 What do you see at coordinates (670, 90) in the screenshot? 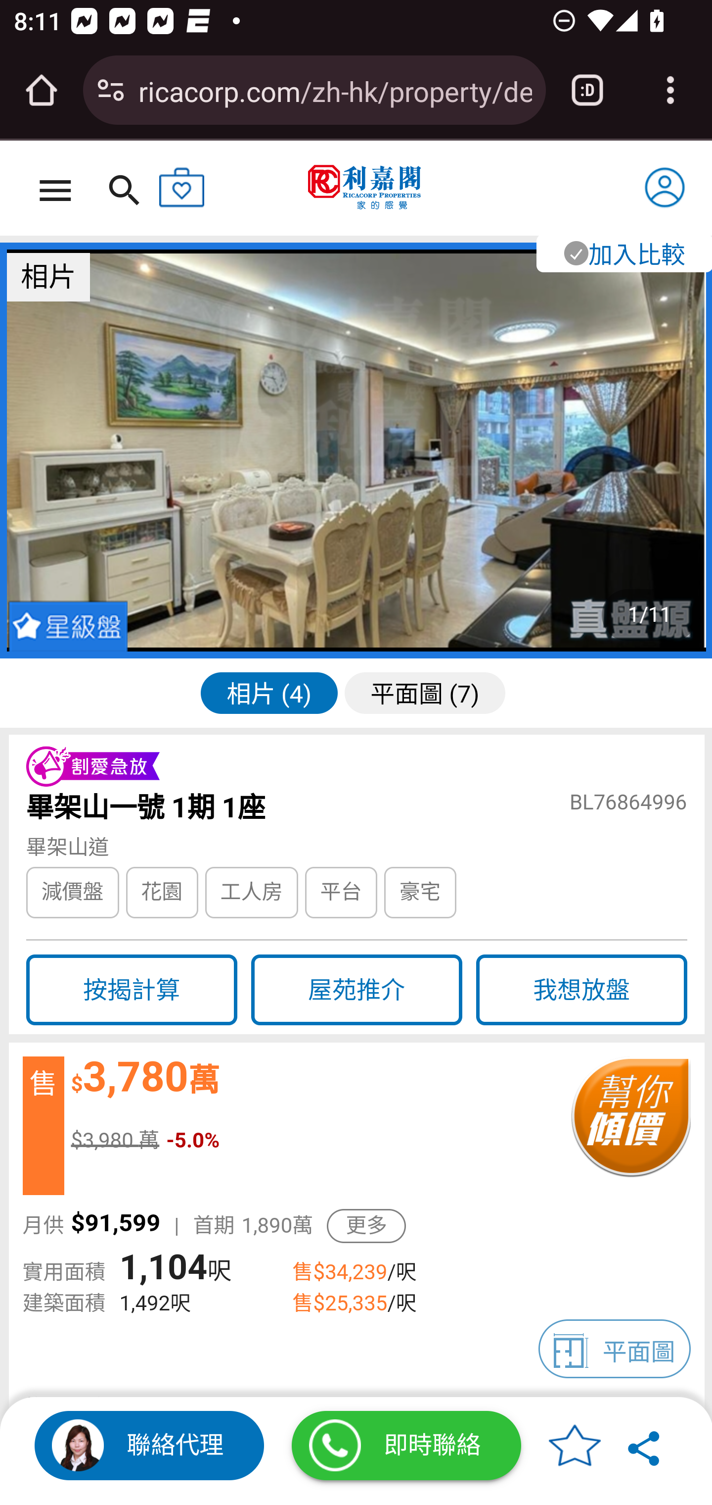
I see `Customize and control Google Chrome` at bounding box center [670, 90].